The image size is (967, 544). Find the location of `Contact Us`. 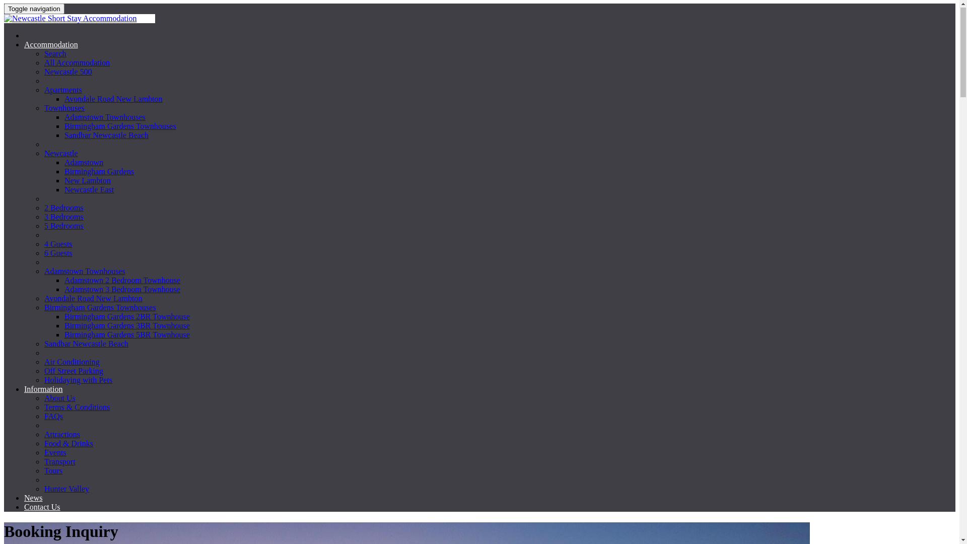

Contact Us is located at coordinates (42, 508).